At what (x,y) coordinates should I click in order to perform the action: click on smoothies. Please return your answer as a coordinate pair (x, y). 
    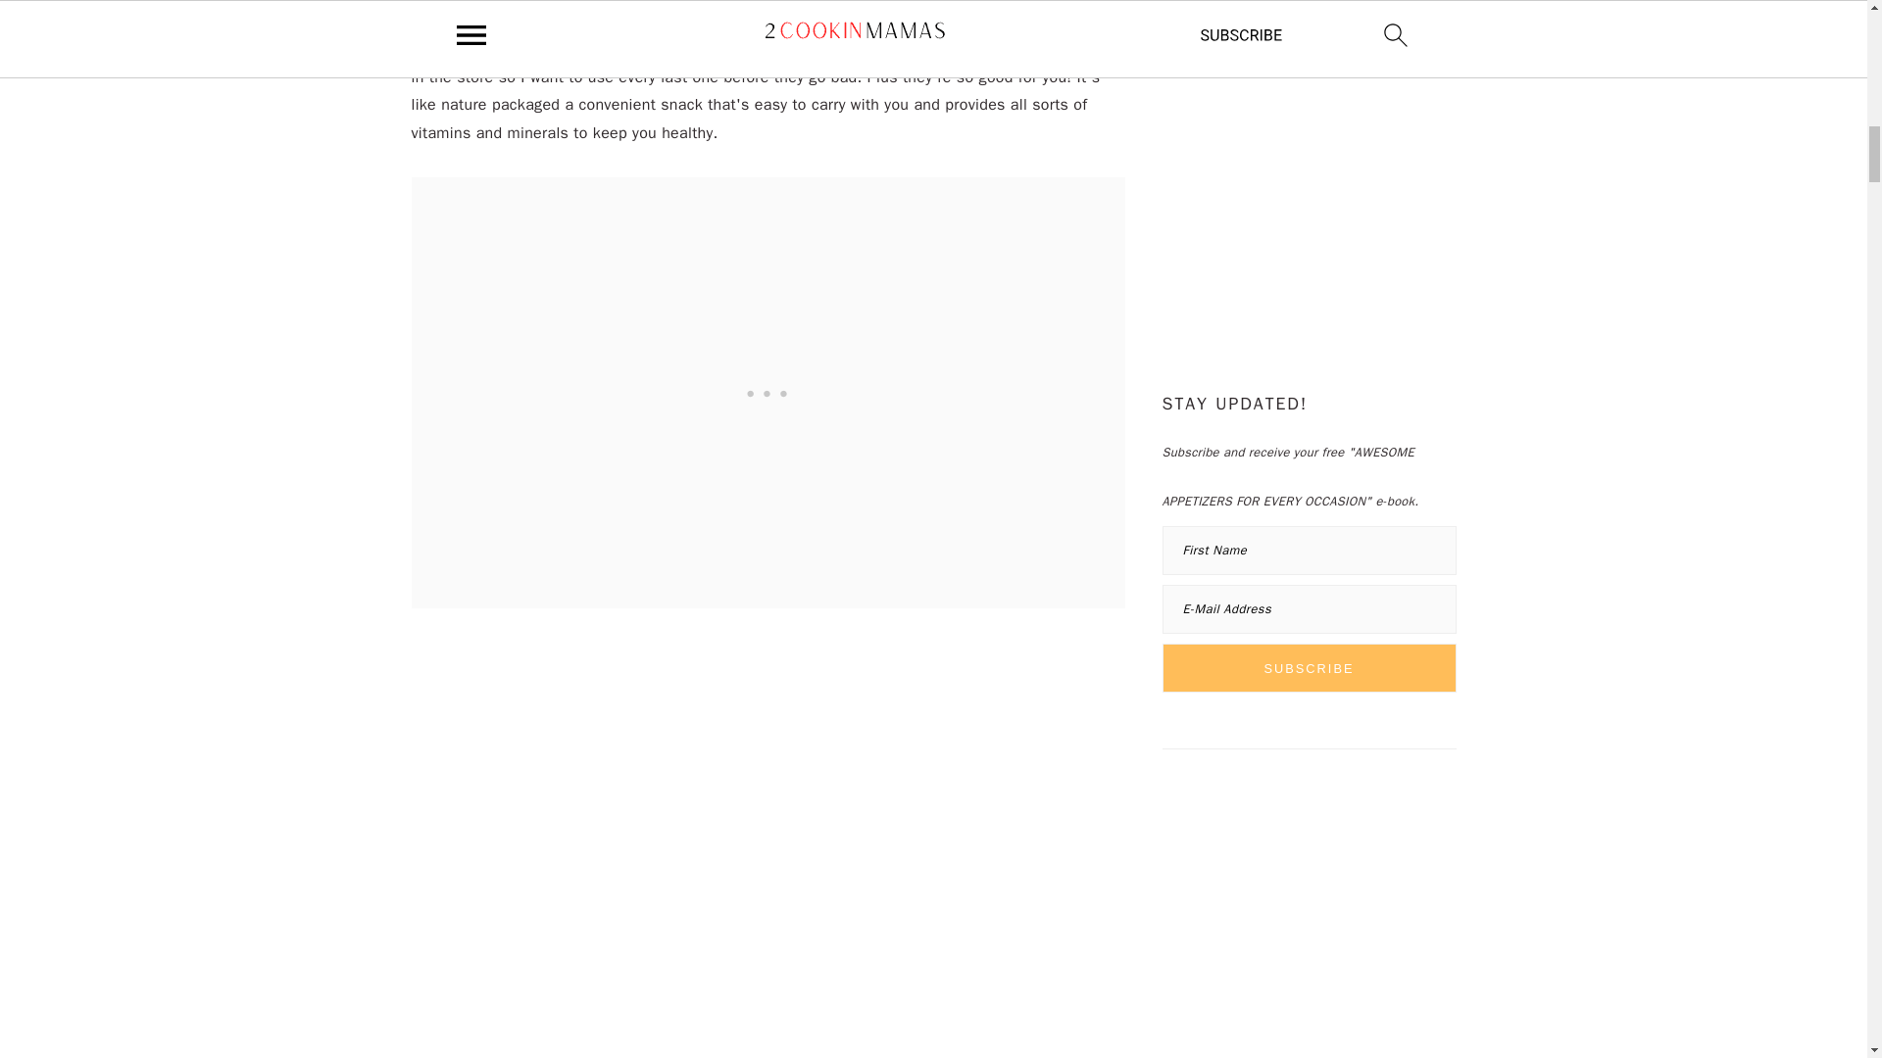
    Looking at the image, I should click on (616, 1).